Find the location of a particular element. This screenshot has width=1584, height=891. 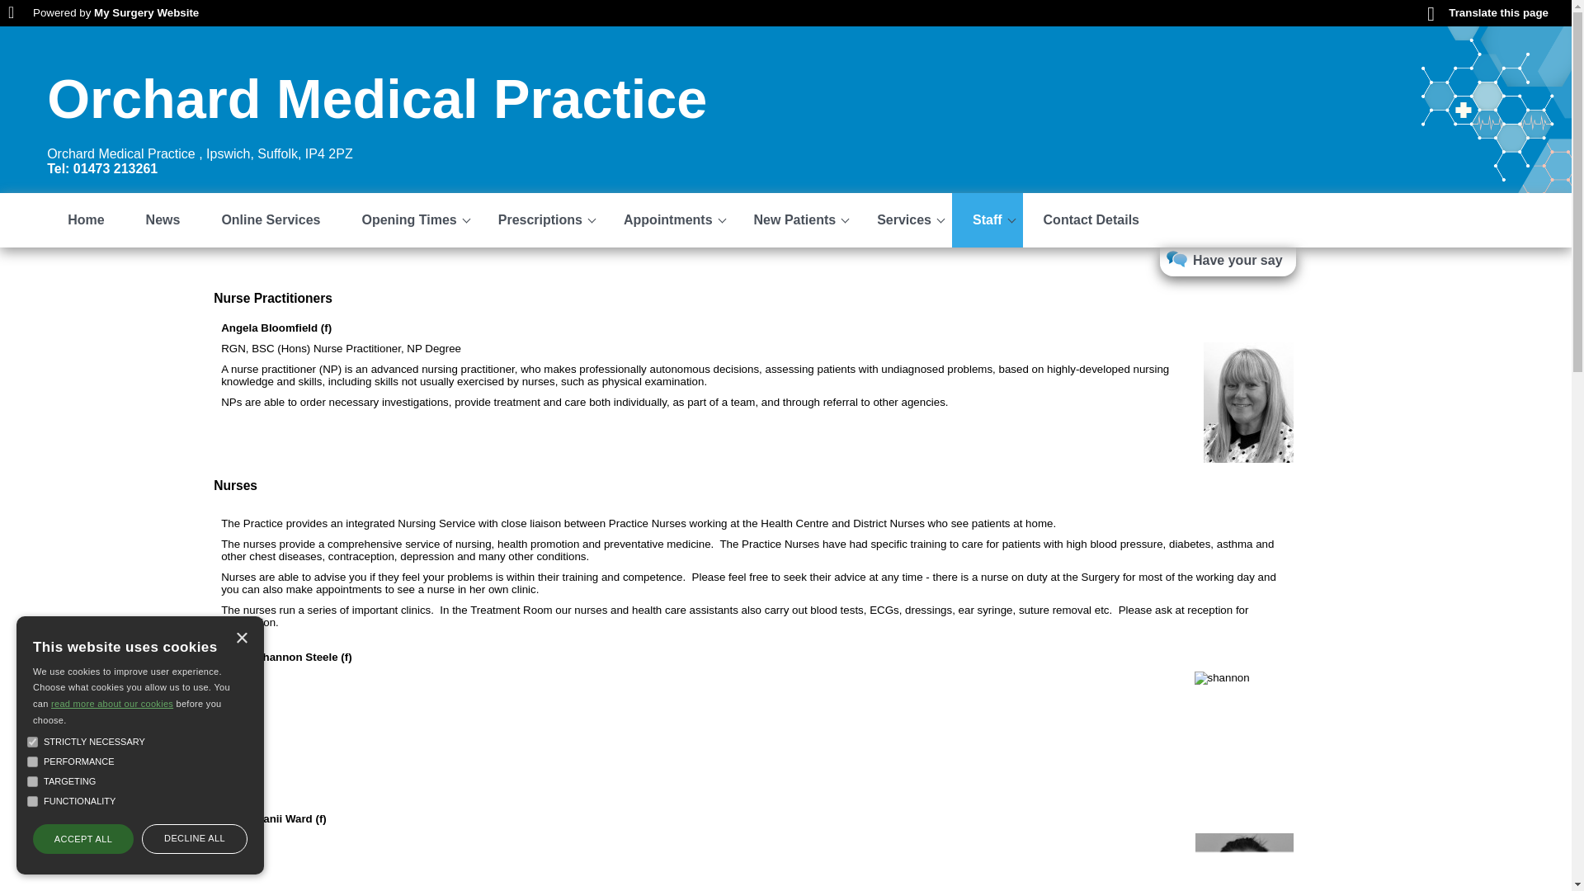

DECLINE ALL is located at coordinates (195, 838).